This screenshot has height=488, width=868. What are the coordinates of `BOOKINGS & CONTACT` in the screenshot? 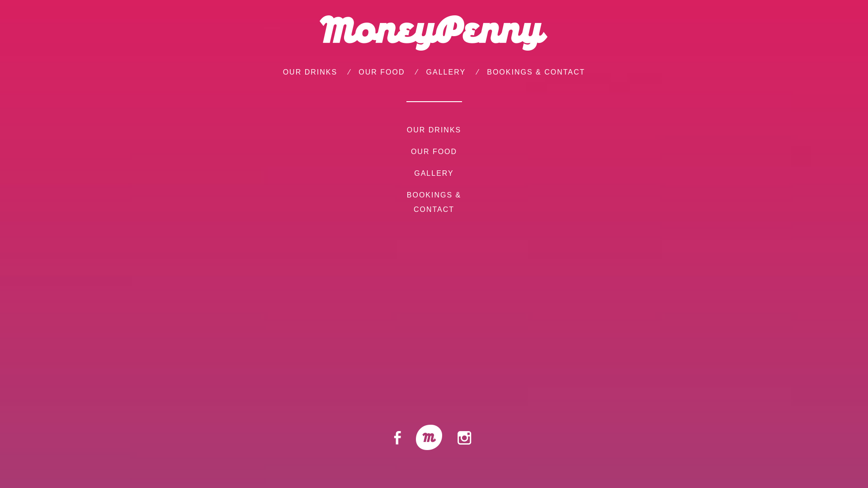 It's located at (536, 72).